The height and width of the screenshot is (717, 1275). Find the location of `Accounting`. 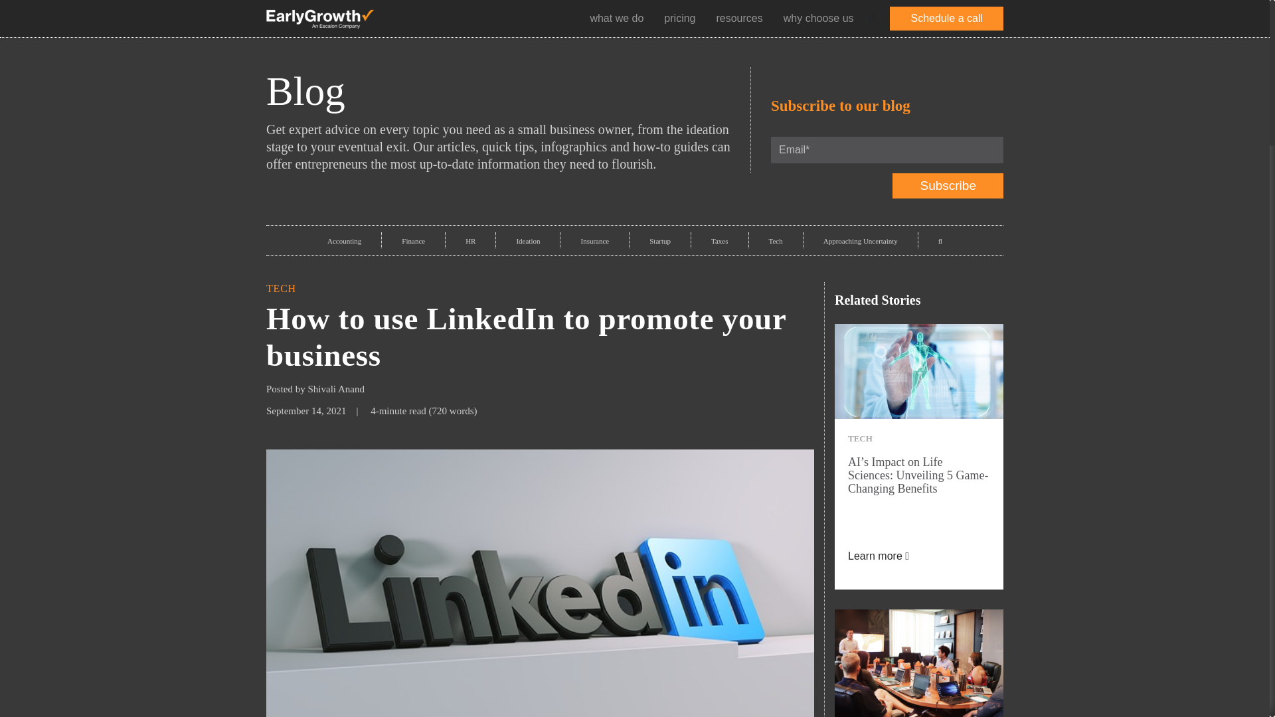

Accounting is located at coordinates (344, 241).